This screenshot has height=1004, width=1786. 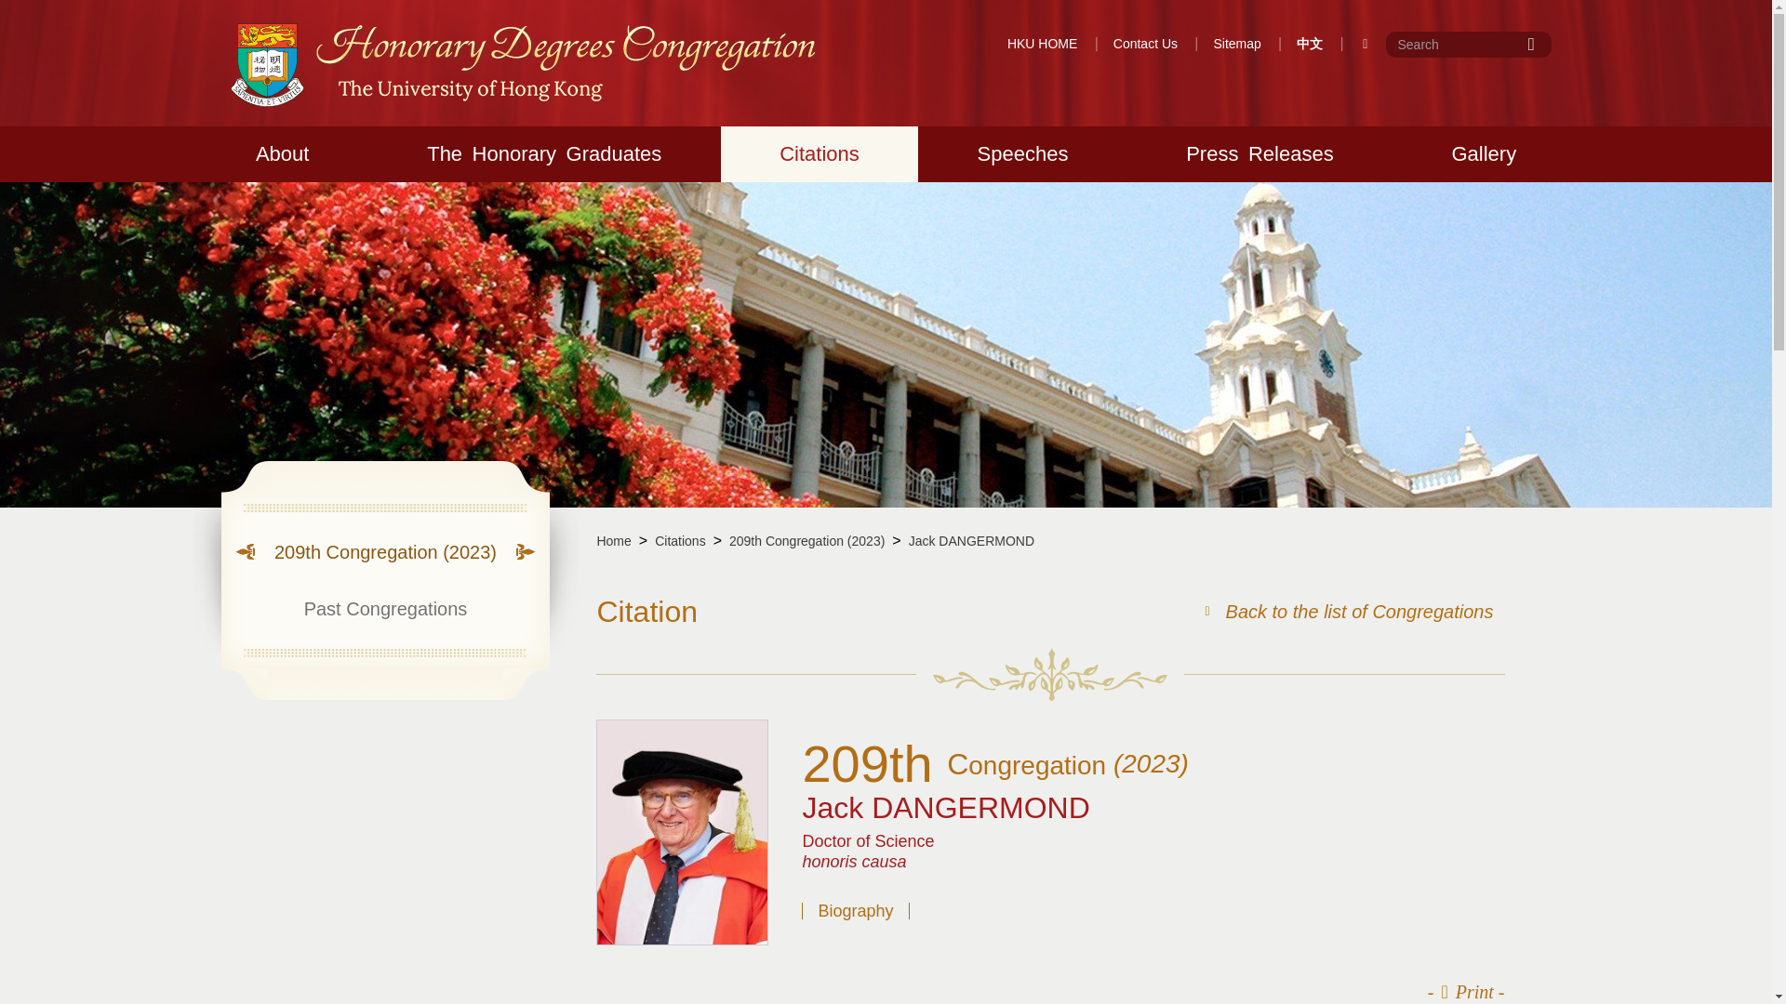 I want to click on Go, so click(x=1533, y=44).